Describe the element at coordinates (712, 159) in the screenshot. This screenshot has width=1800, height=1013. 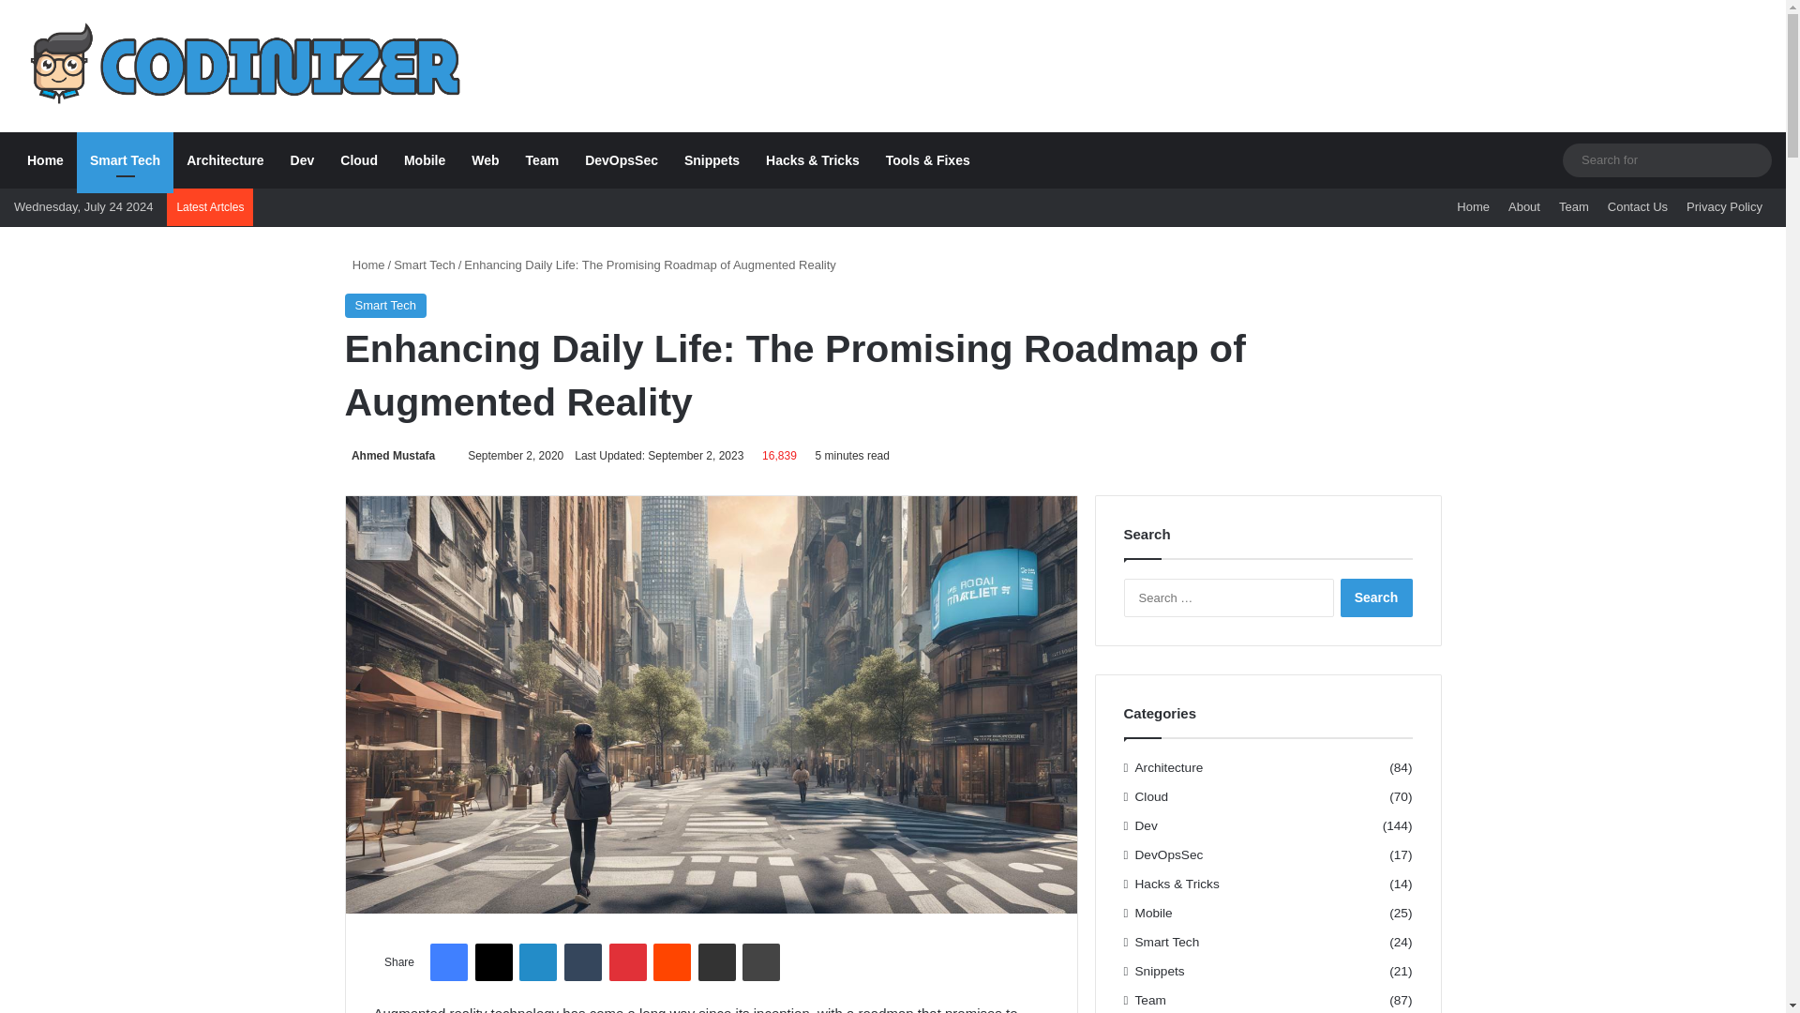
I see `Snippets` at that location.